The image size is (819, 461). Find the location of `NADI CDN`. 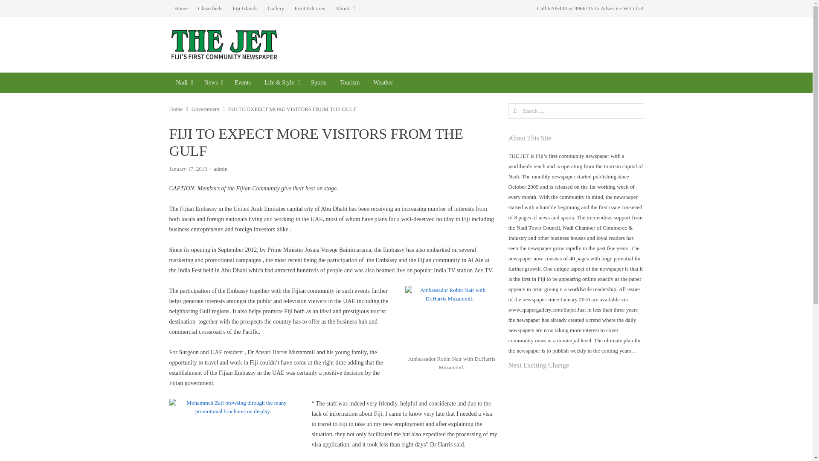

NADI CDN is located at coordinates (183, 83).